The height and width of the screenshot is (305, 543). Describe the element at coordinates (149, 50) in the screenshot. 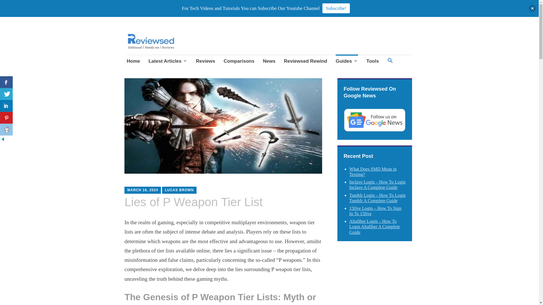

I see `Reviewsed` at that location.